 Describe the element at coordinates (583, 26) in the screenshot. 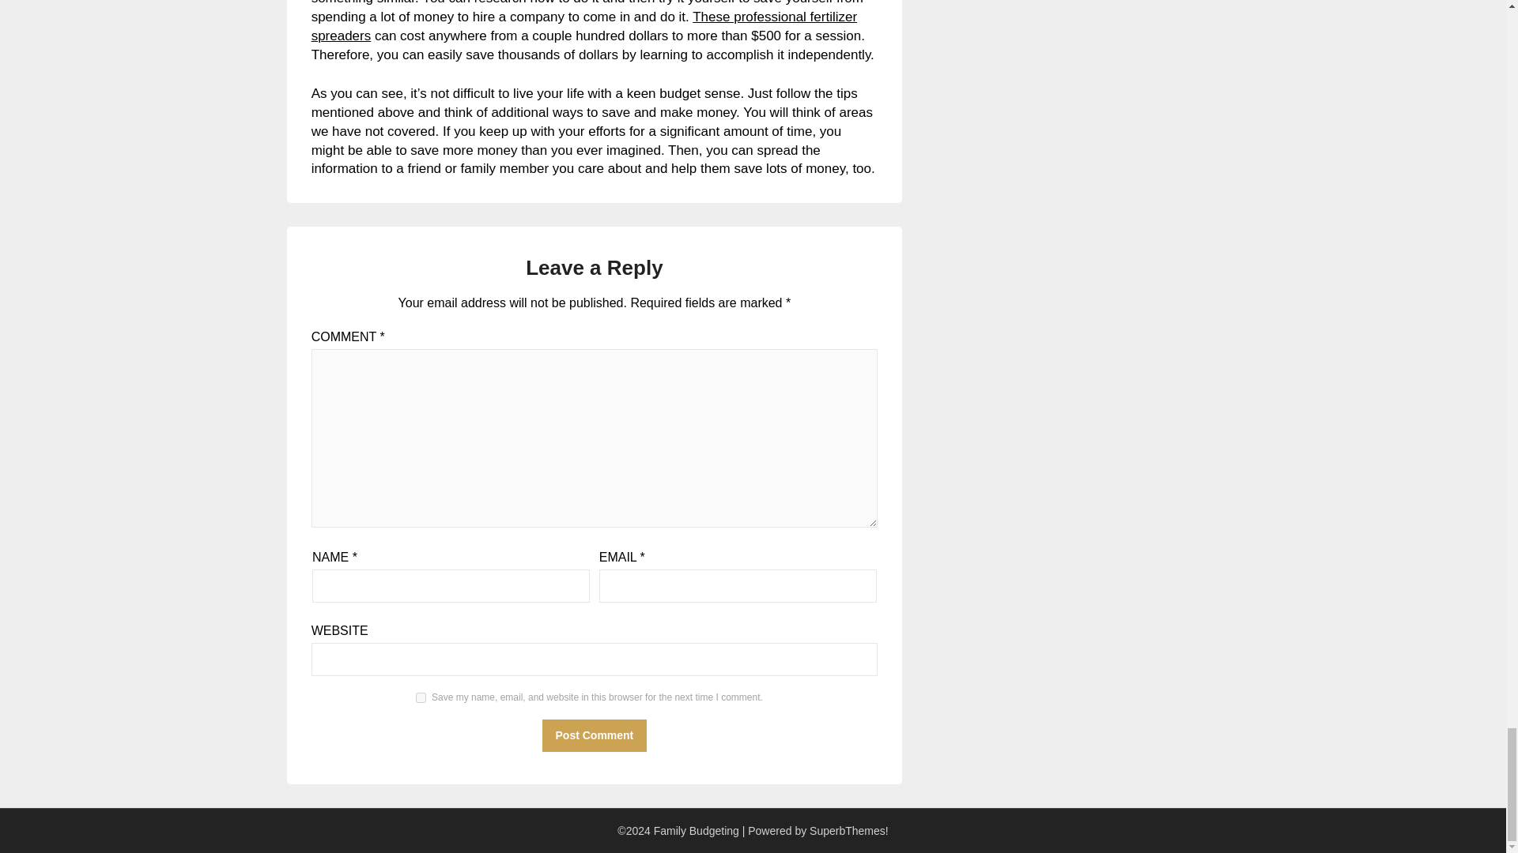

I see `These professional fertilizer spreaders` at that location.